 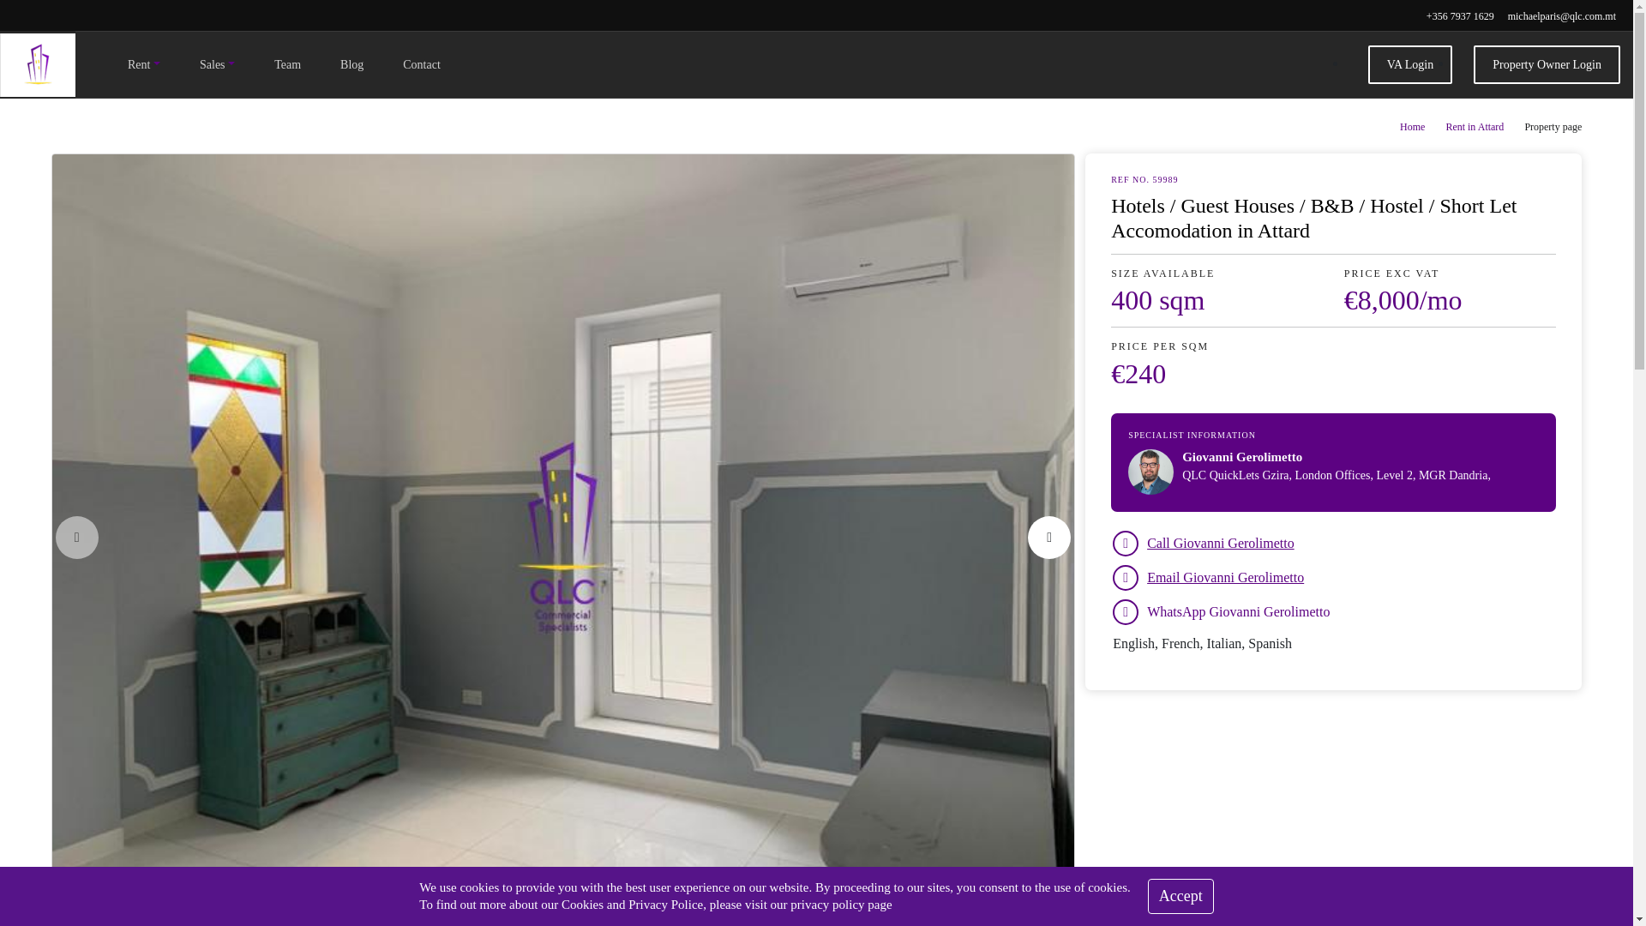 What do you see at coordinates (287, 64) in the screenshot?
I see `Team` at bounding box center [287, 64].